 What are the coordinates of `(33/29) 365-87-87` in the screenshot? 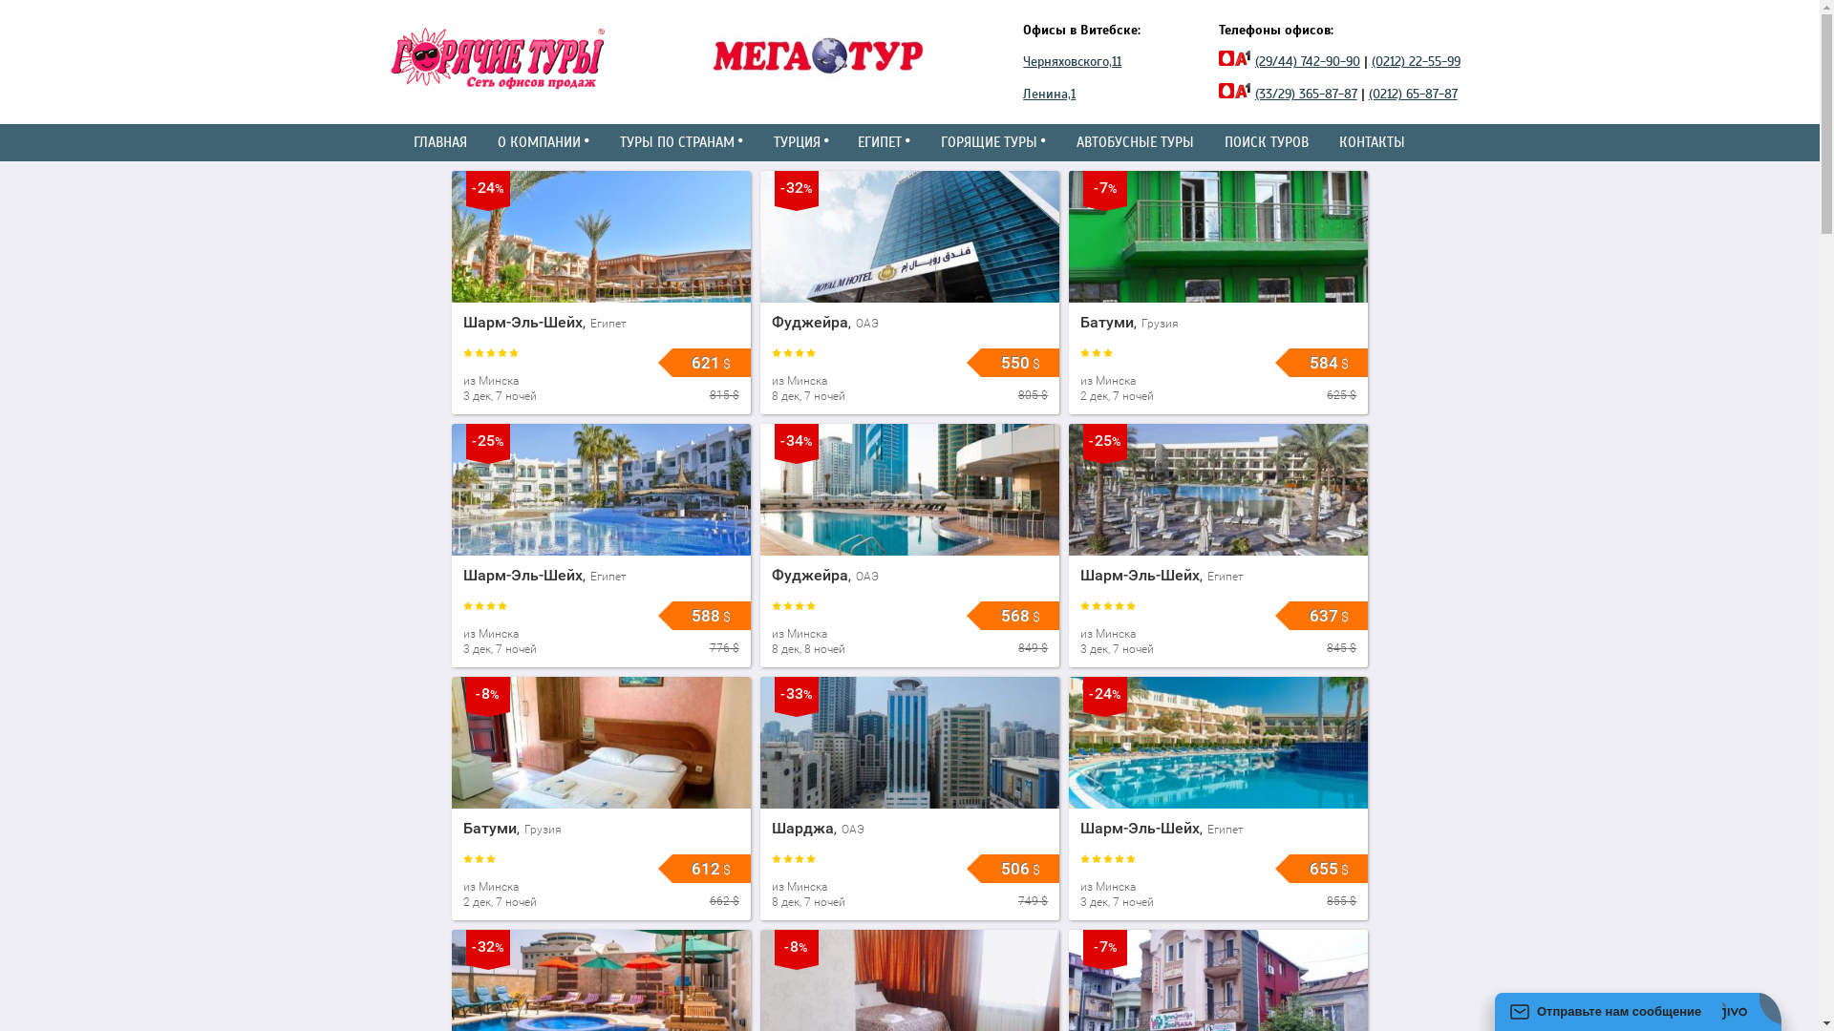 It's located at (1307, 94).